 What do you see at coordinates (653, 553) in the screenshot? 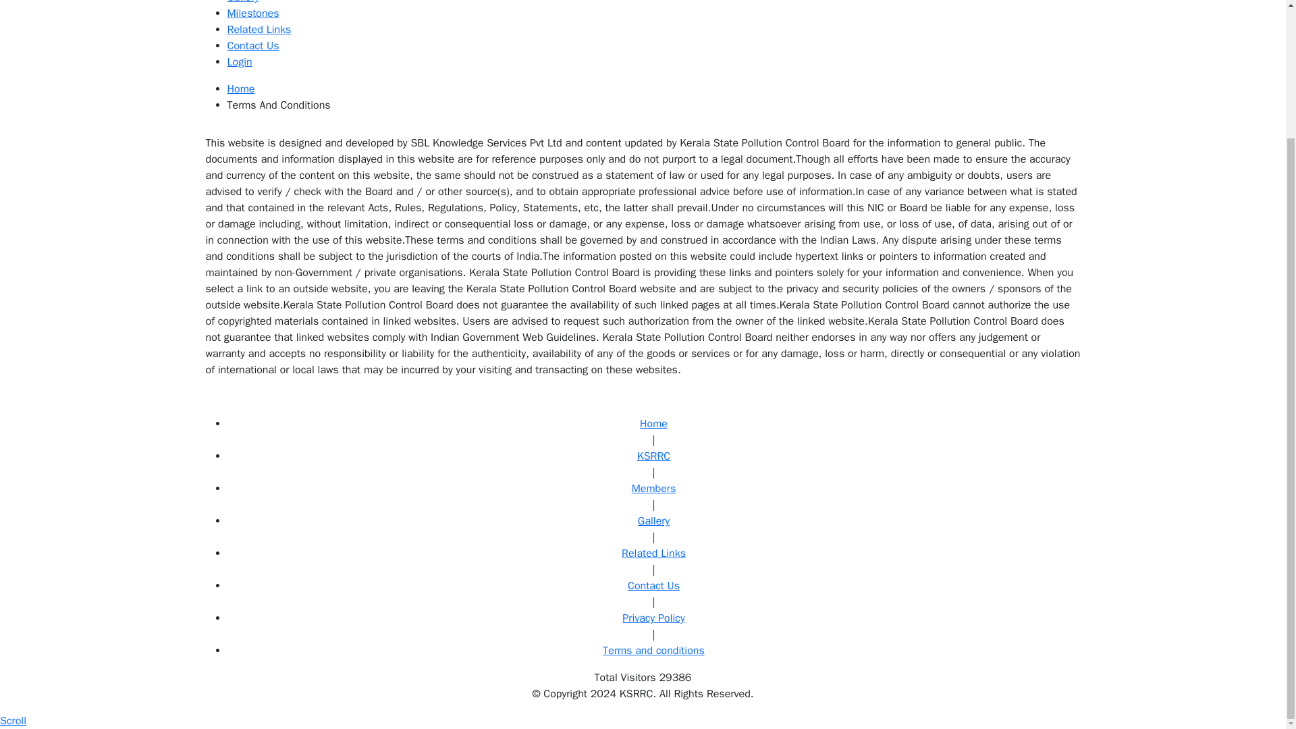
I see `Related Links` at bounding box center [653, 553].